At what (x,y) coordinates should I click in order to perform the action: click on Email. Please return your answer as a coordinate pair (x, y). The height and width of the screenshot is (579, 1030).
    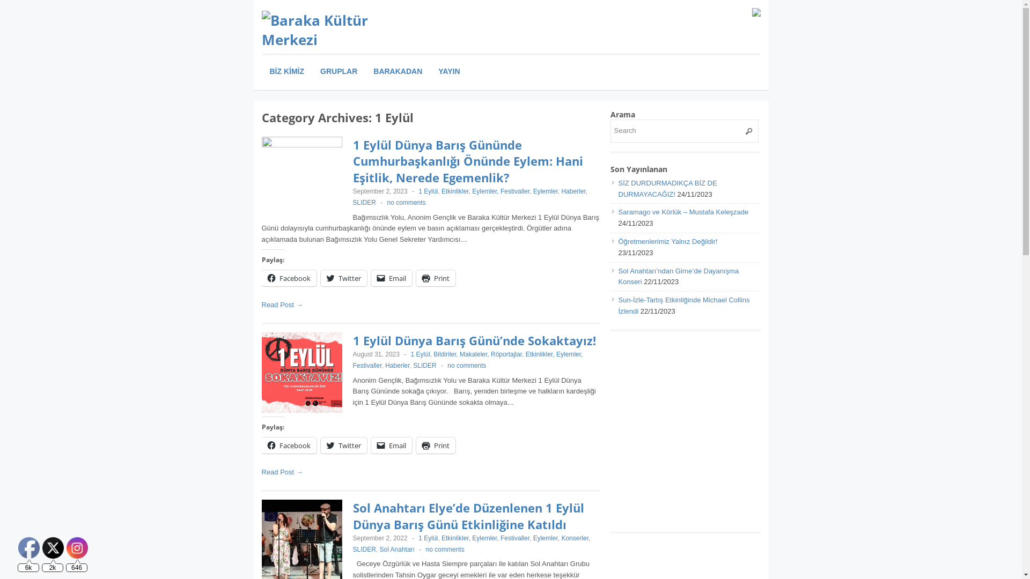
    Looking at the image, I should click on (392, 278).